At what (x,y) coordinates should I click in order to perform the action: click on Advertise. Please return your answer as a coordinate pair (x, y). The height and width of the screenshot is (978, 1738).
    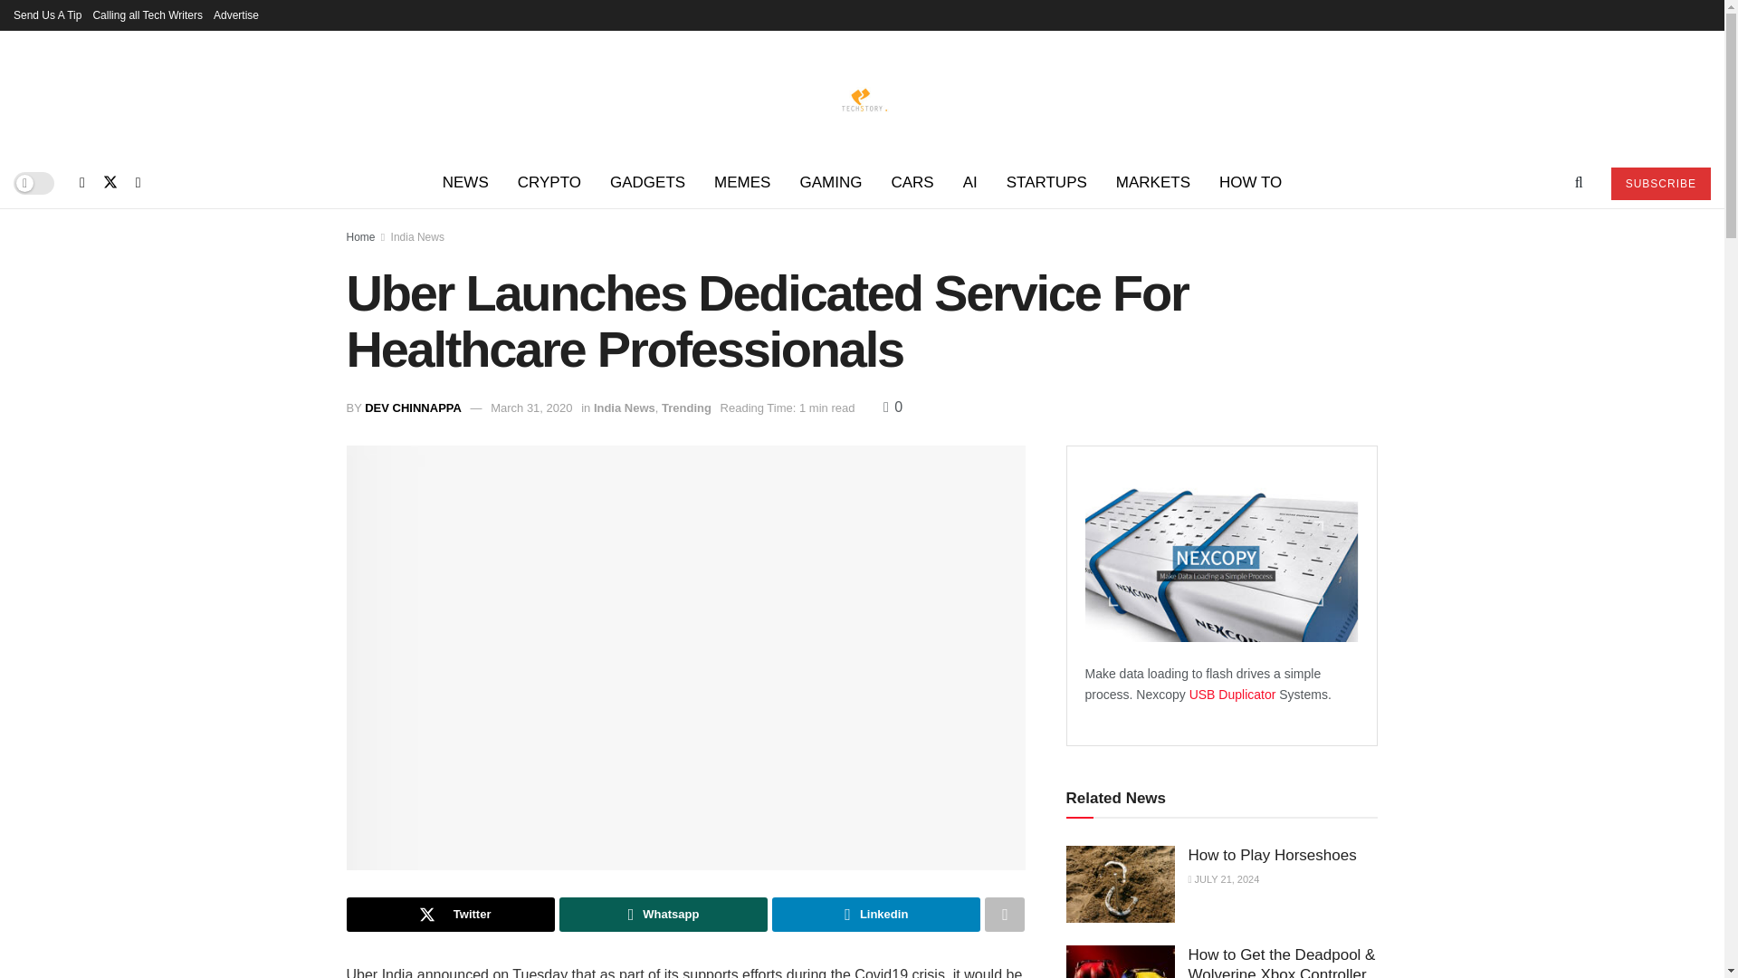
    Looking at the image, I should click on (236, 14).